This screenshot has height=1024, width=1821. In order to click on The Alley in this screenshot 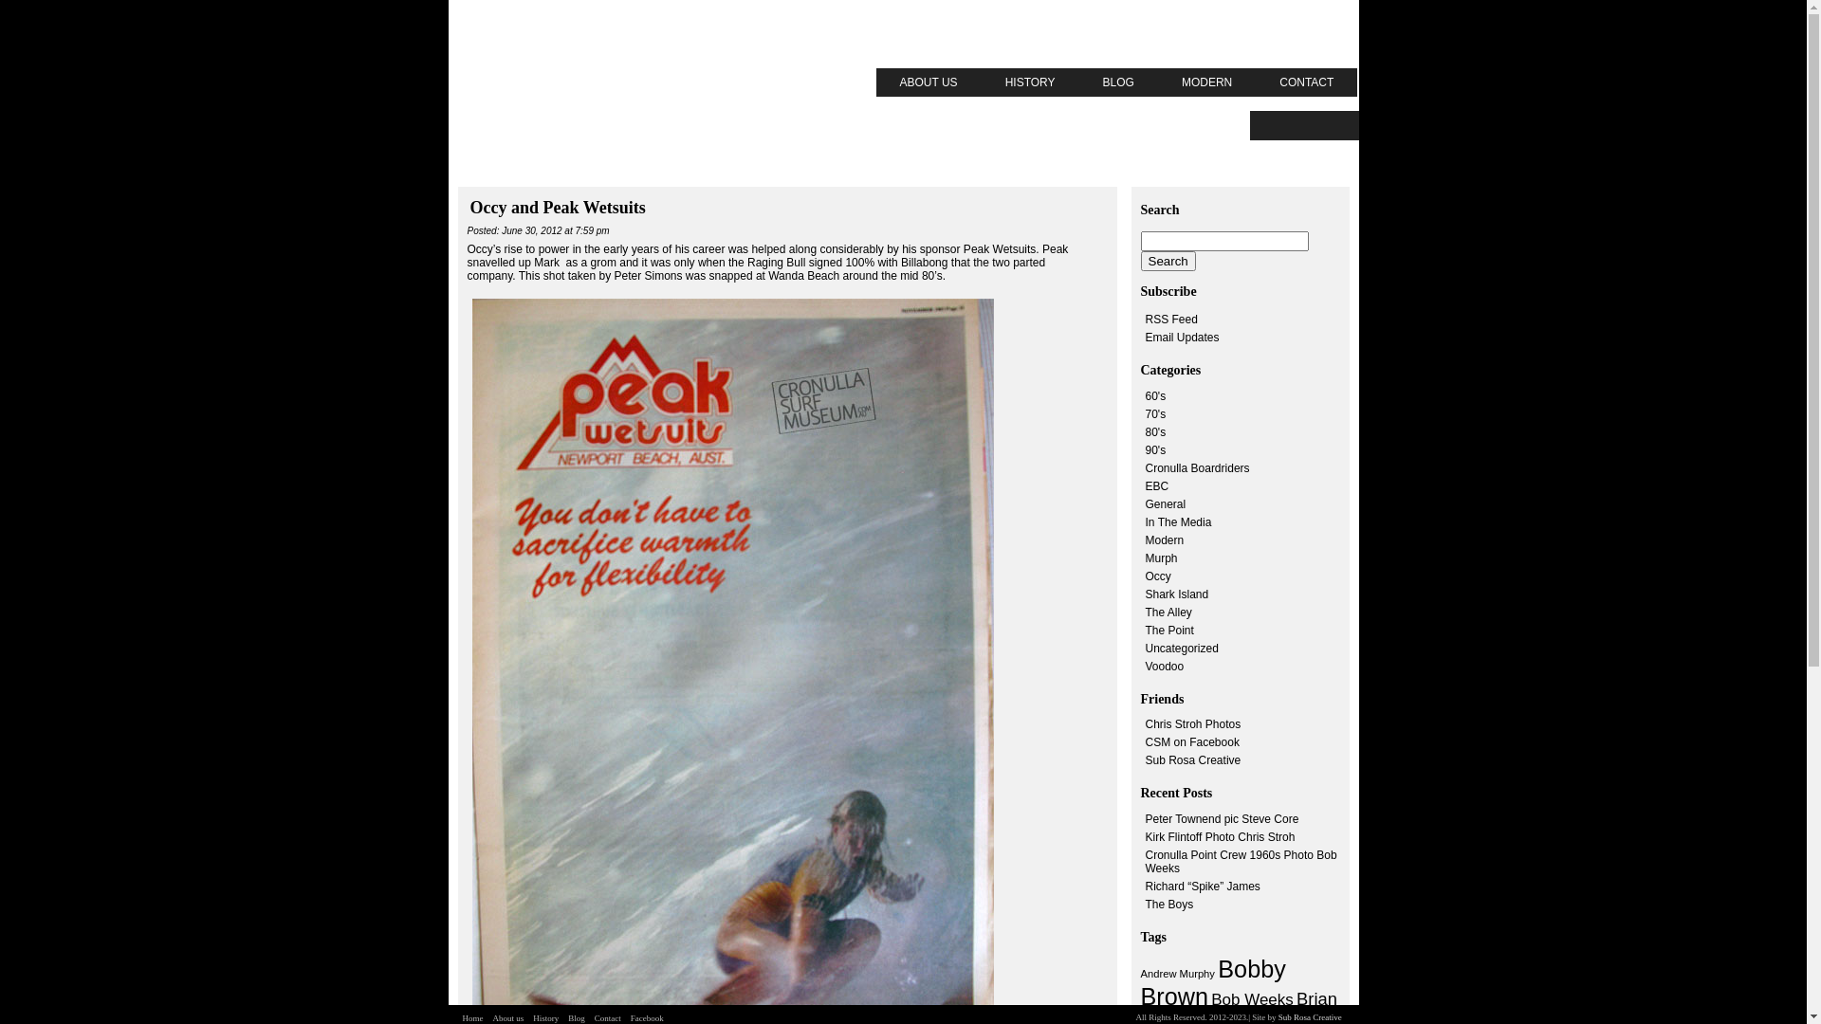, I will do `click(1168, 613)`.